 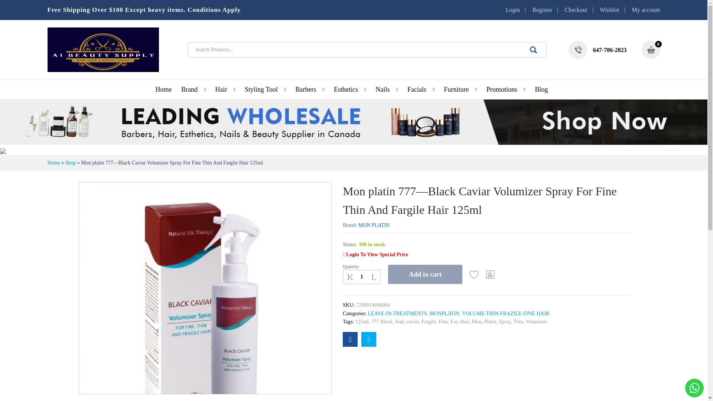 What do you see at coordinates (512, 10) in the screenshot?
I see `Login` at bounding box center [512, 10].